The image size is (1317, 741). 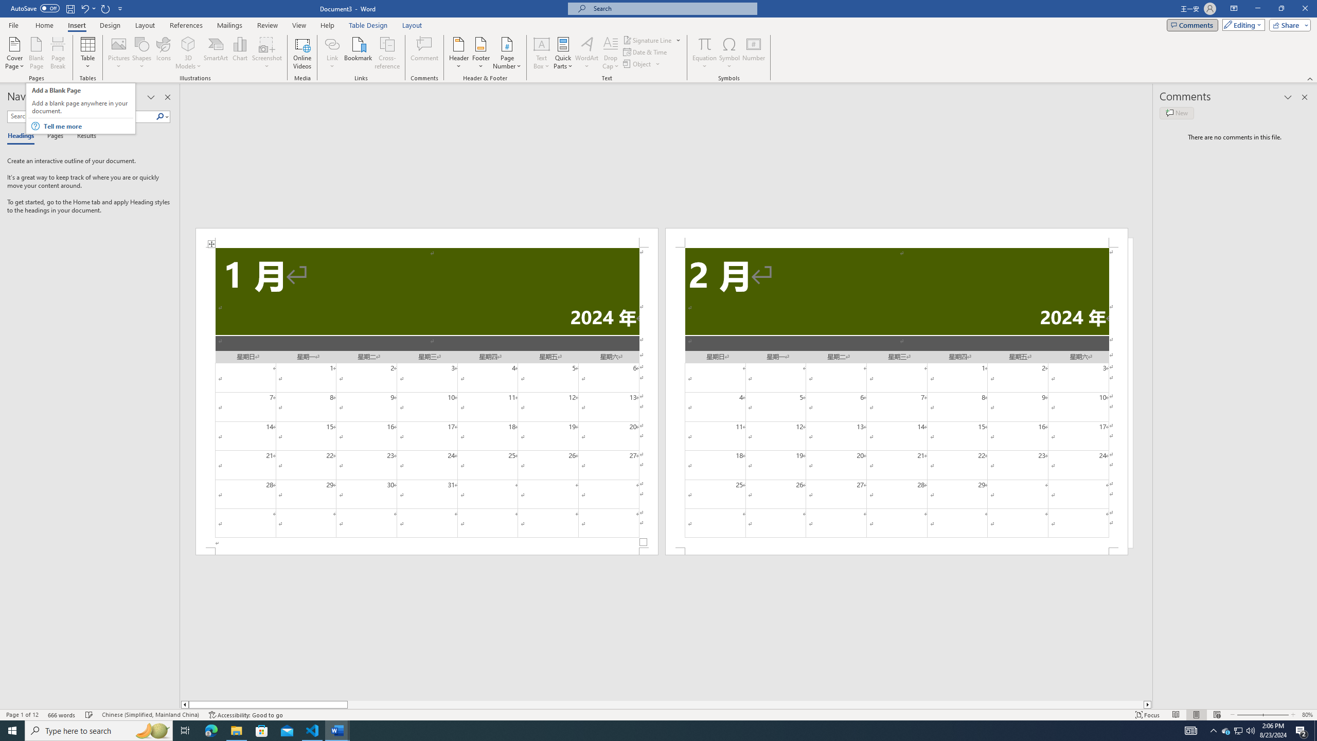 What do you see at coordinates (646, 51) in the screenshot?
I see `Date & Time...` at bounding box center [646, 51].